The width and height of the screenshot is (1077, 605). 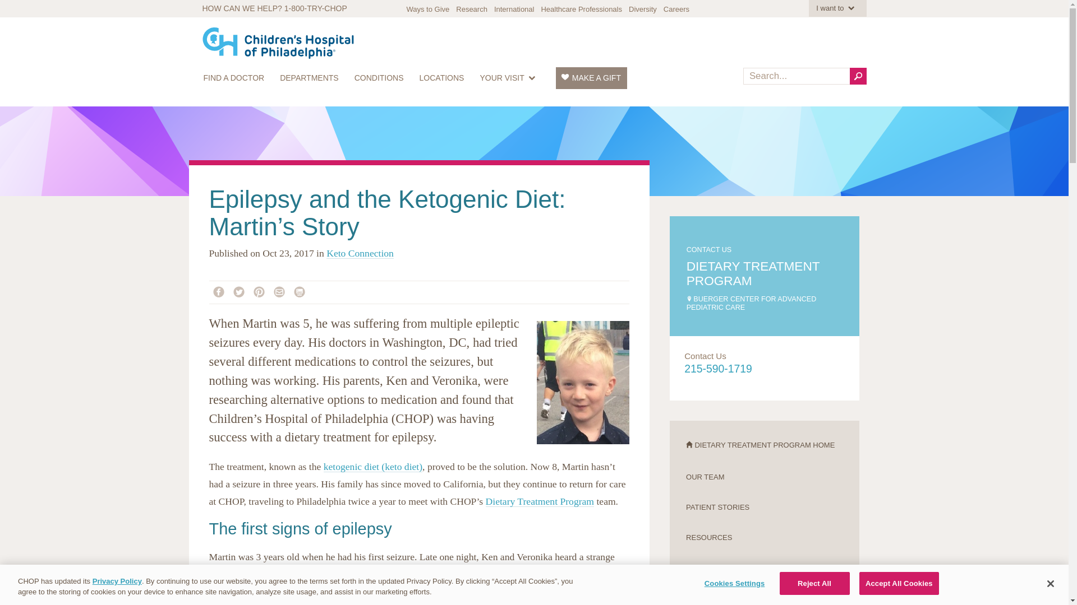 I want to click on Share on Facebook, so click(x=221, y=291).